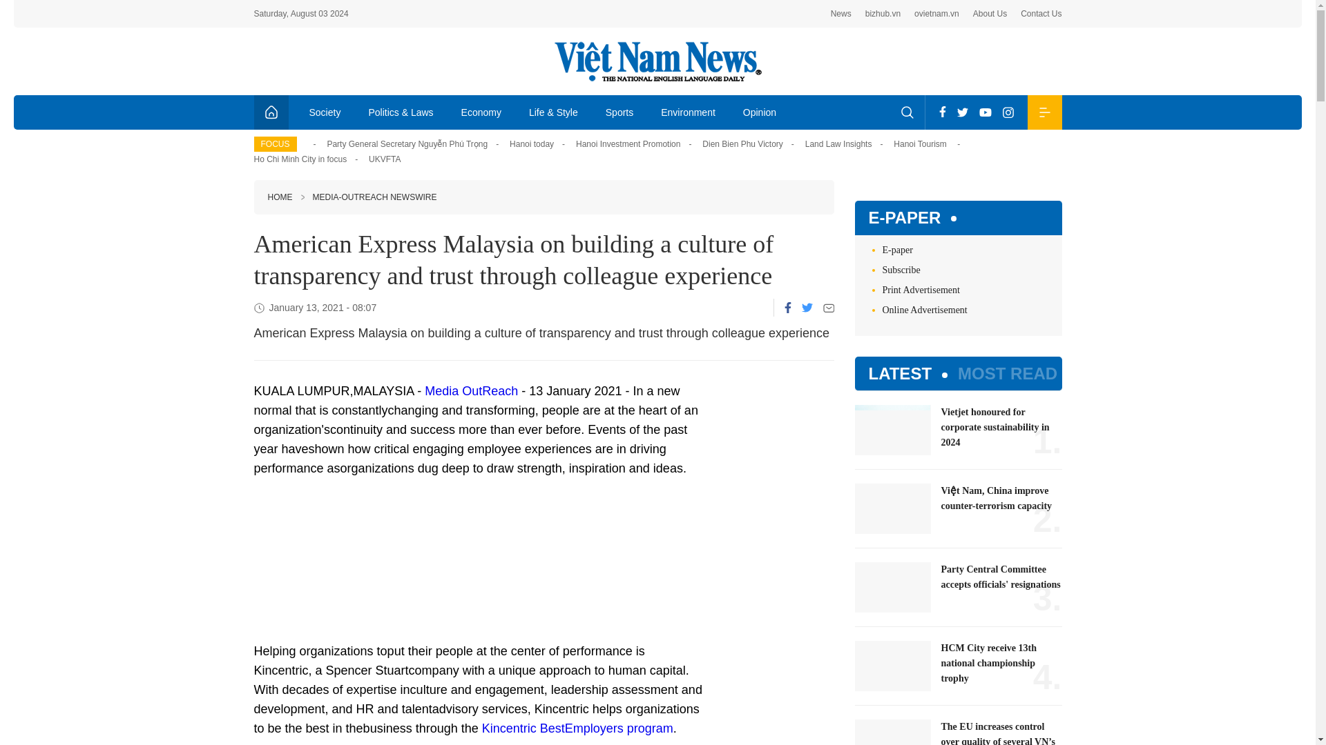  Describe the element at coordinates (829, 308) in the screenshot. I see `Email` at that location.